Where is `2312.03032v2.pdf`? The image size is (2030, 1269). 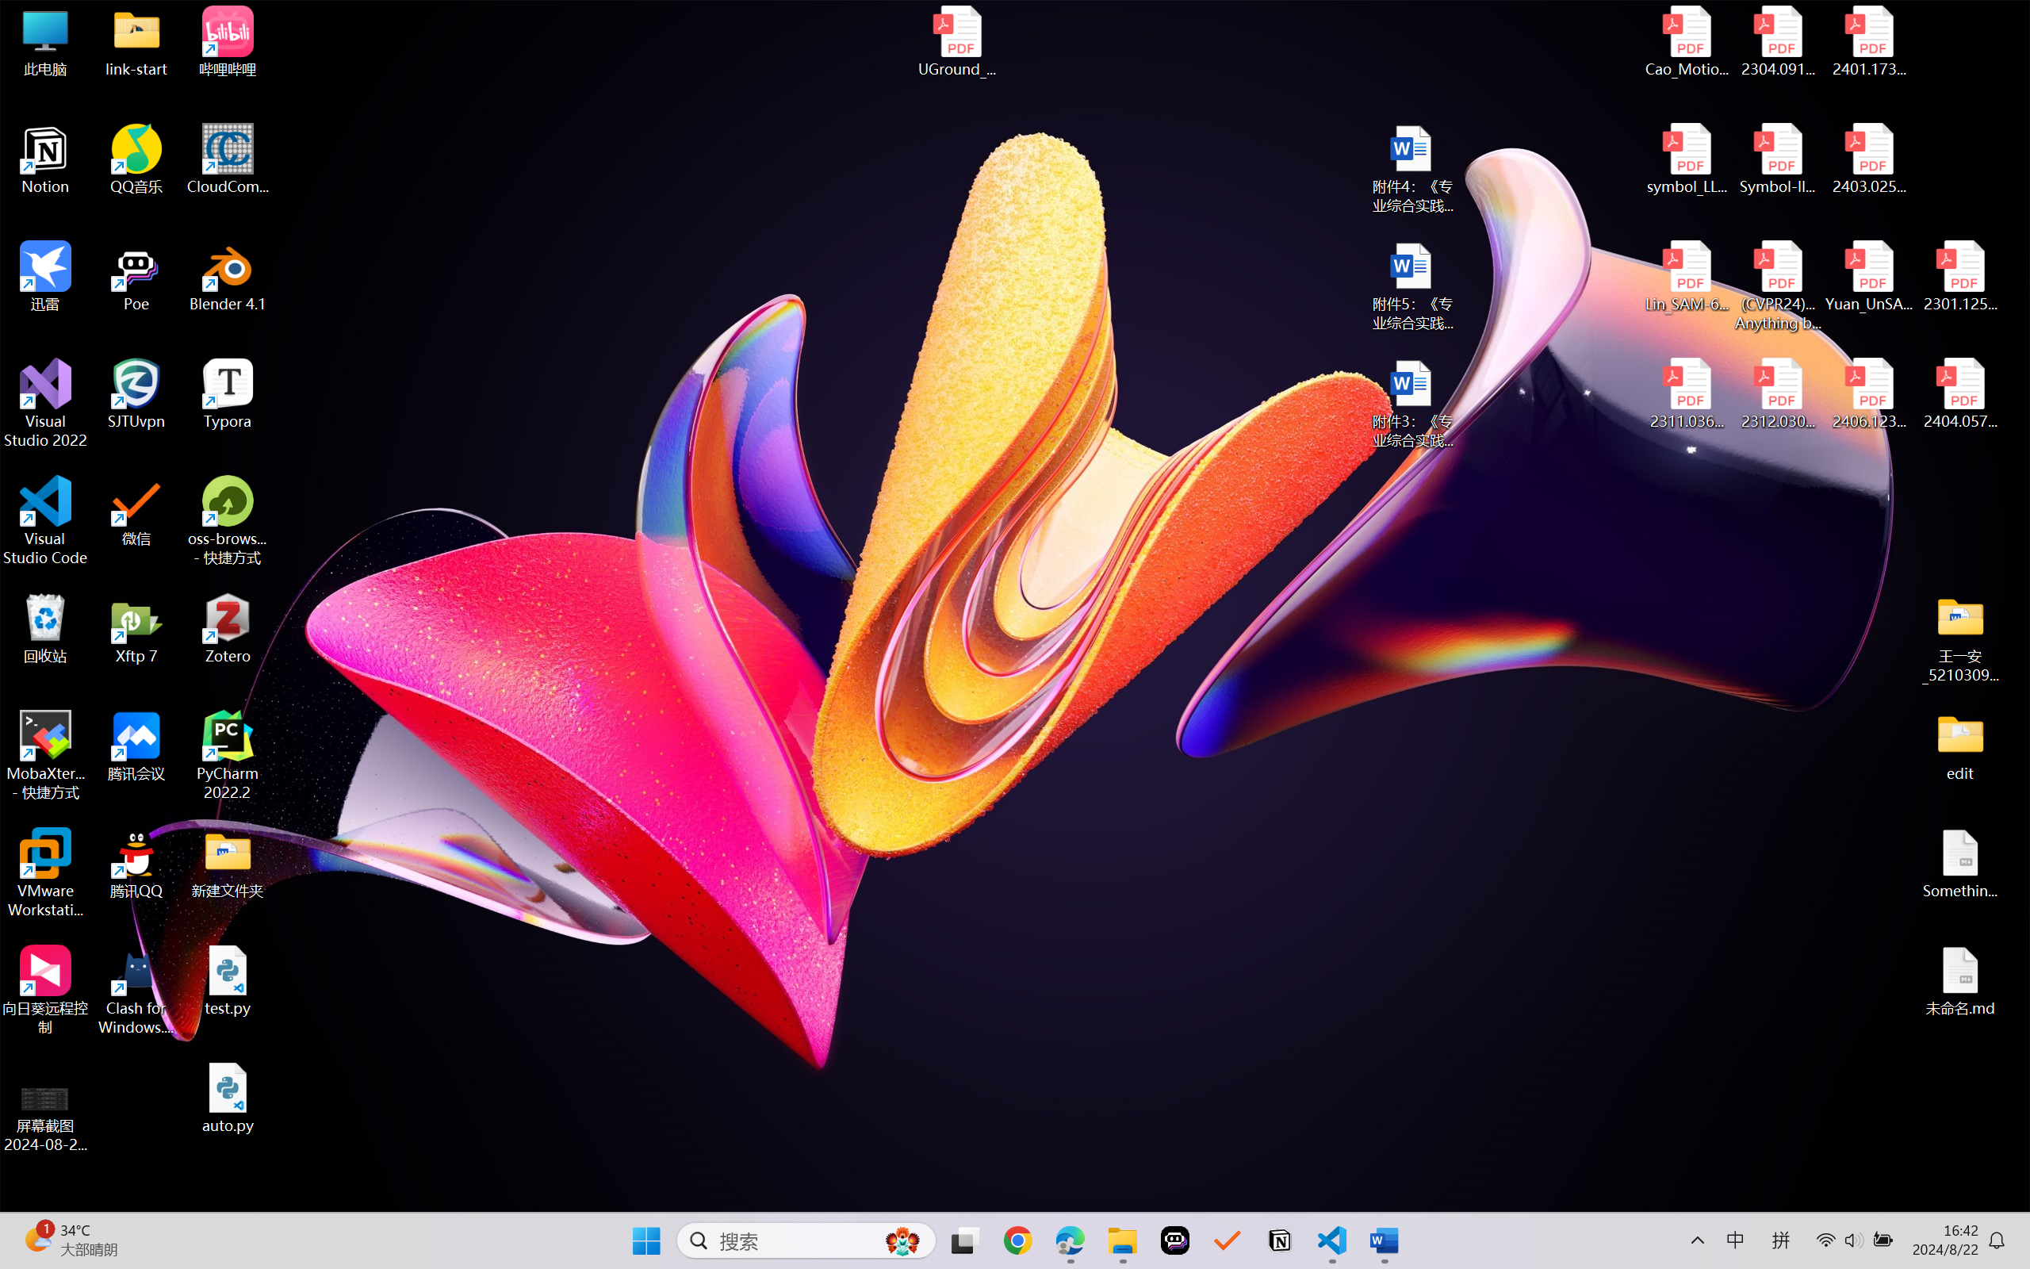 2312.03032v2.pdf is located at coordinates (1778, 394).